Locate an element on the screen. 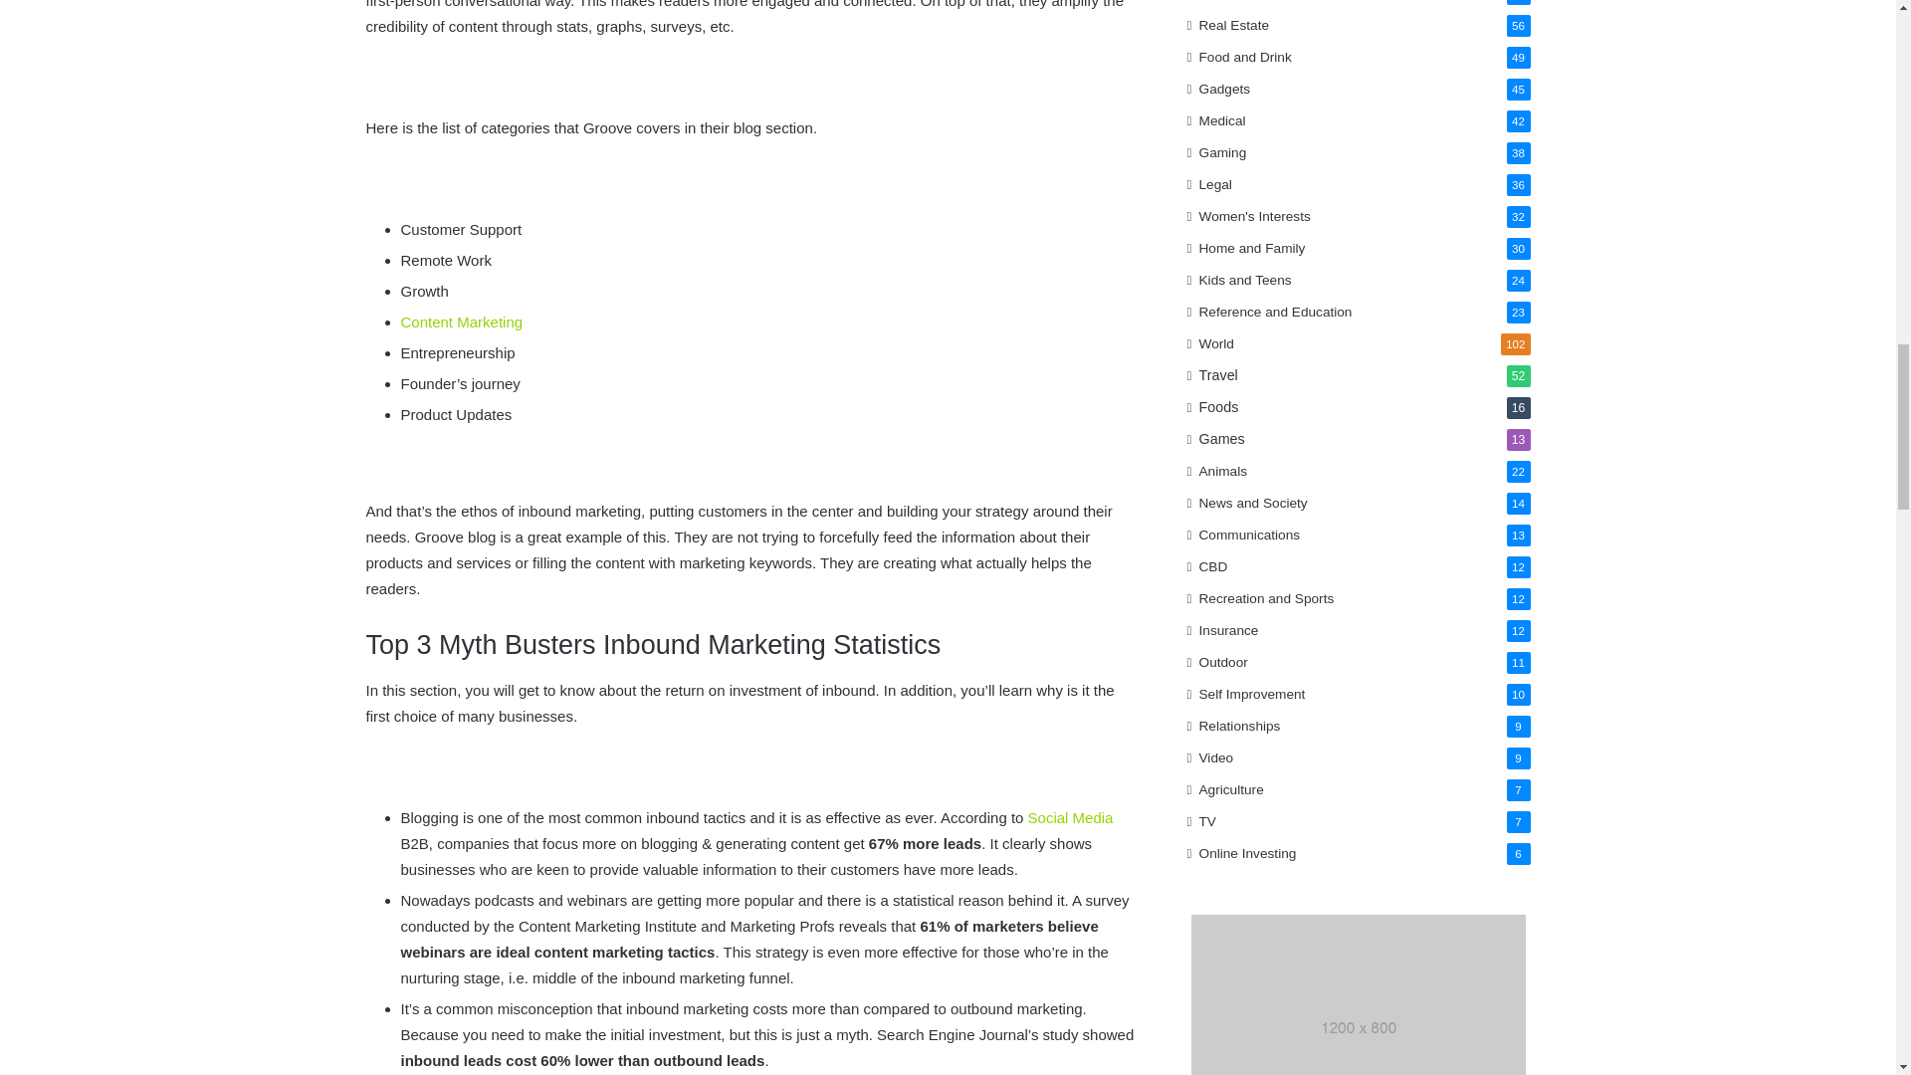  Content Marketing is located at coordinates (460, 322).